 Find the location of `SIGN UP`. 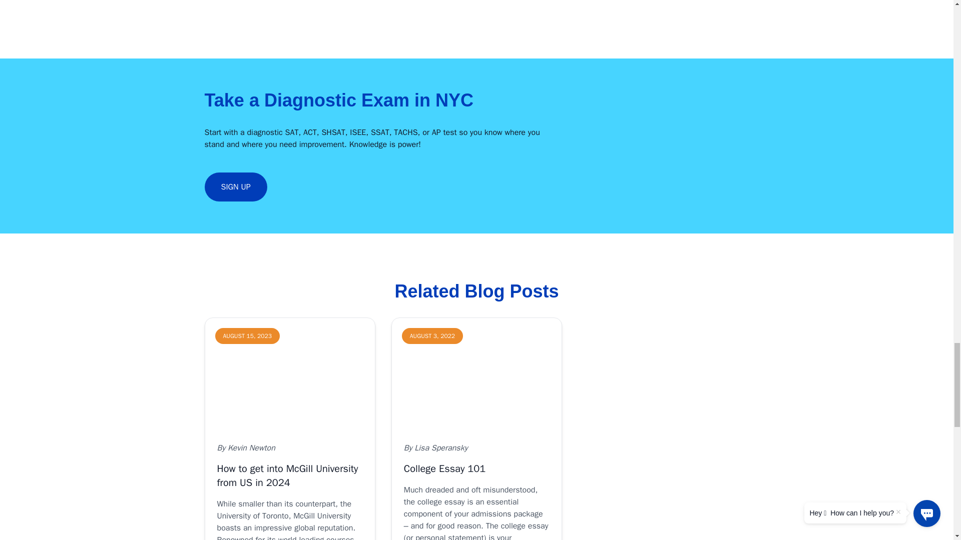

SIGN UP is located at coordinates (235, 187).